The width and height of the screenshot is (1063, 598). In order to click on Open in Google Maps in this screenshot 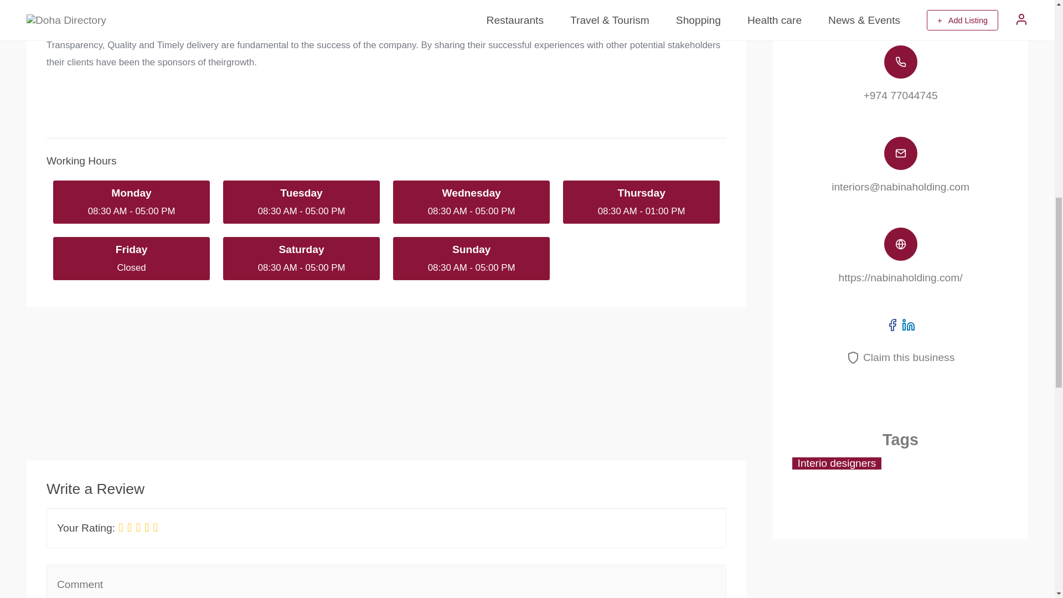, I will do `click(900, 6)`.